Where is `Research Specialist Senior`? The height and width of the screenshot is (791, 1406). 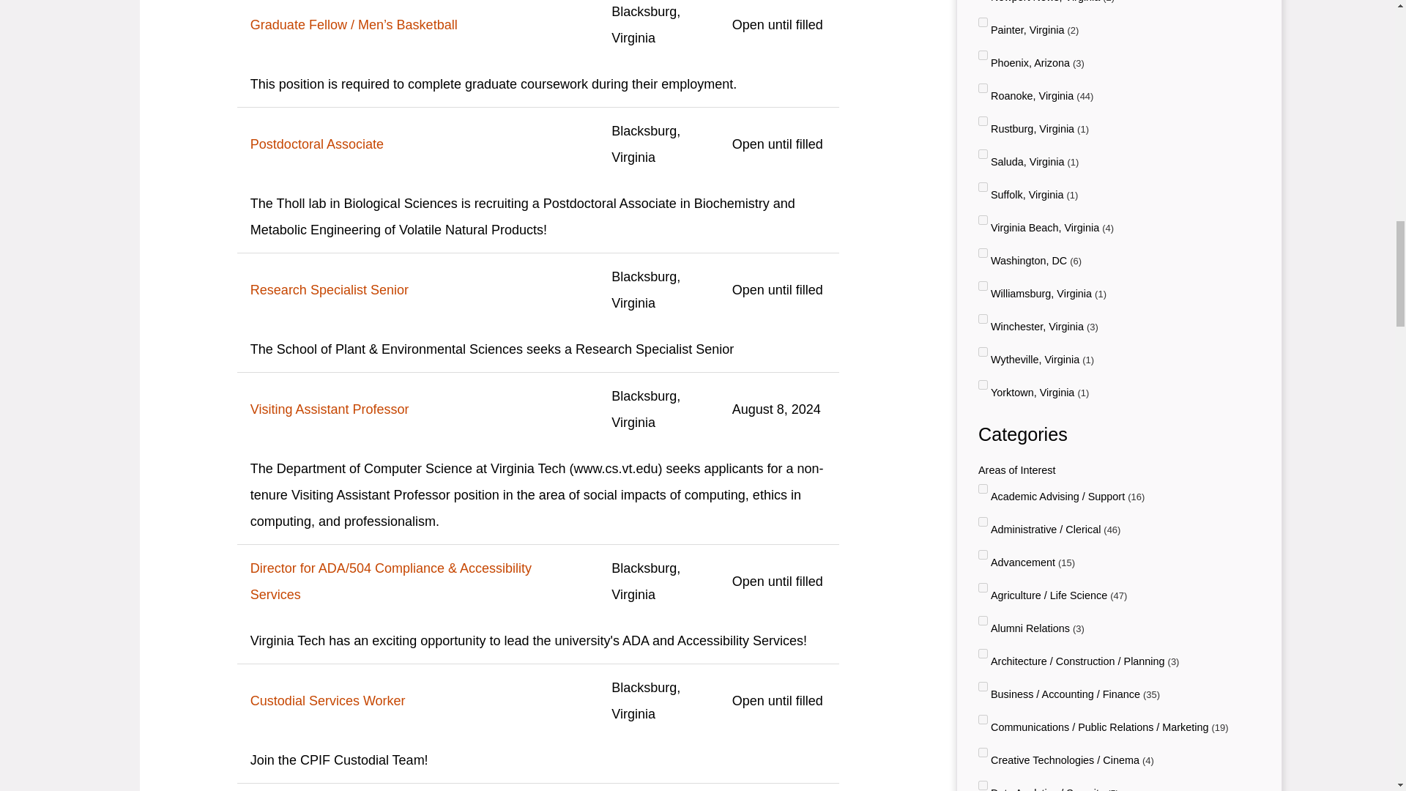 Research Specialist Senior is located at coordinates (417, 290).